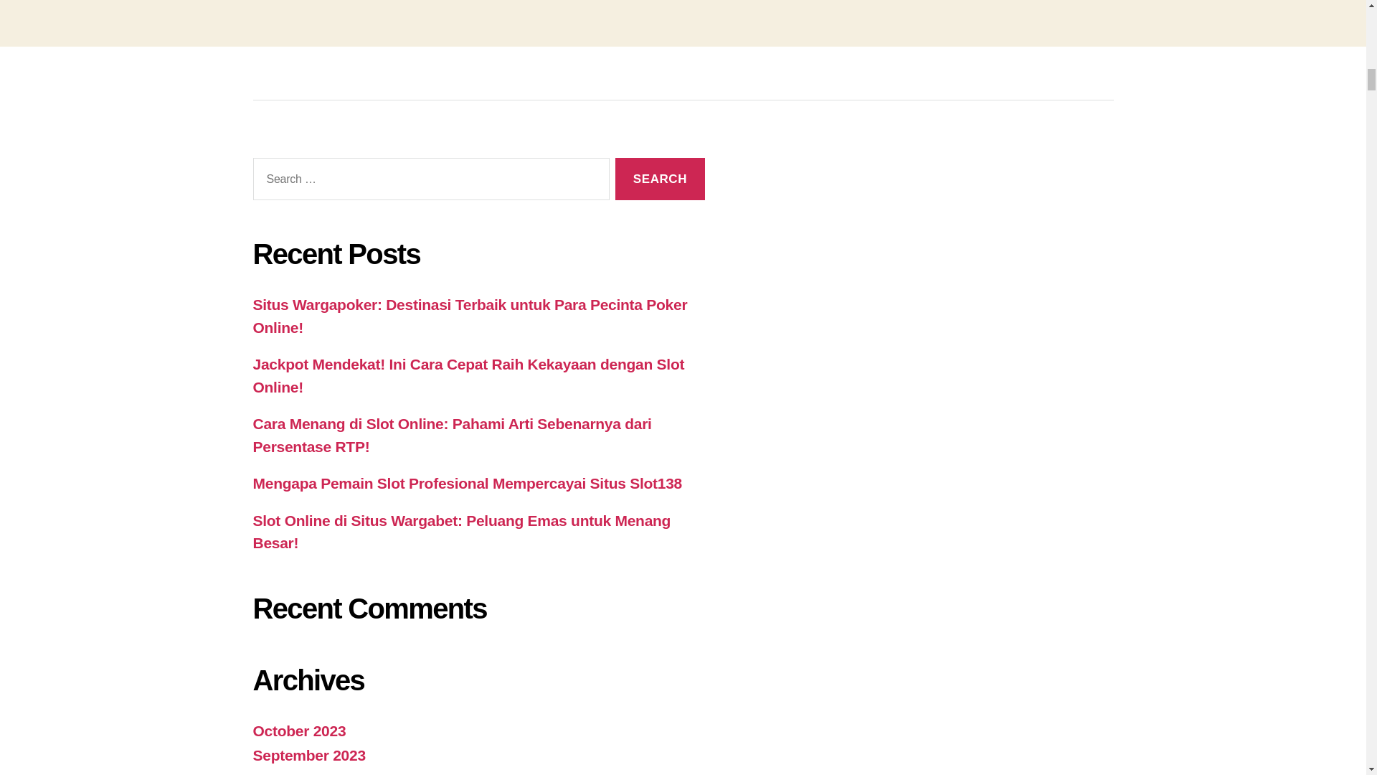  What do you see at coordinates (298, 731) in the screenshot?
I see `October 2023` at bounding box center [298, 731].